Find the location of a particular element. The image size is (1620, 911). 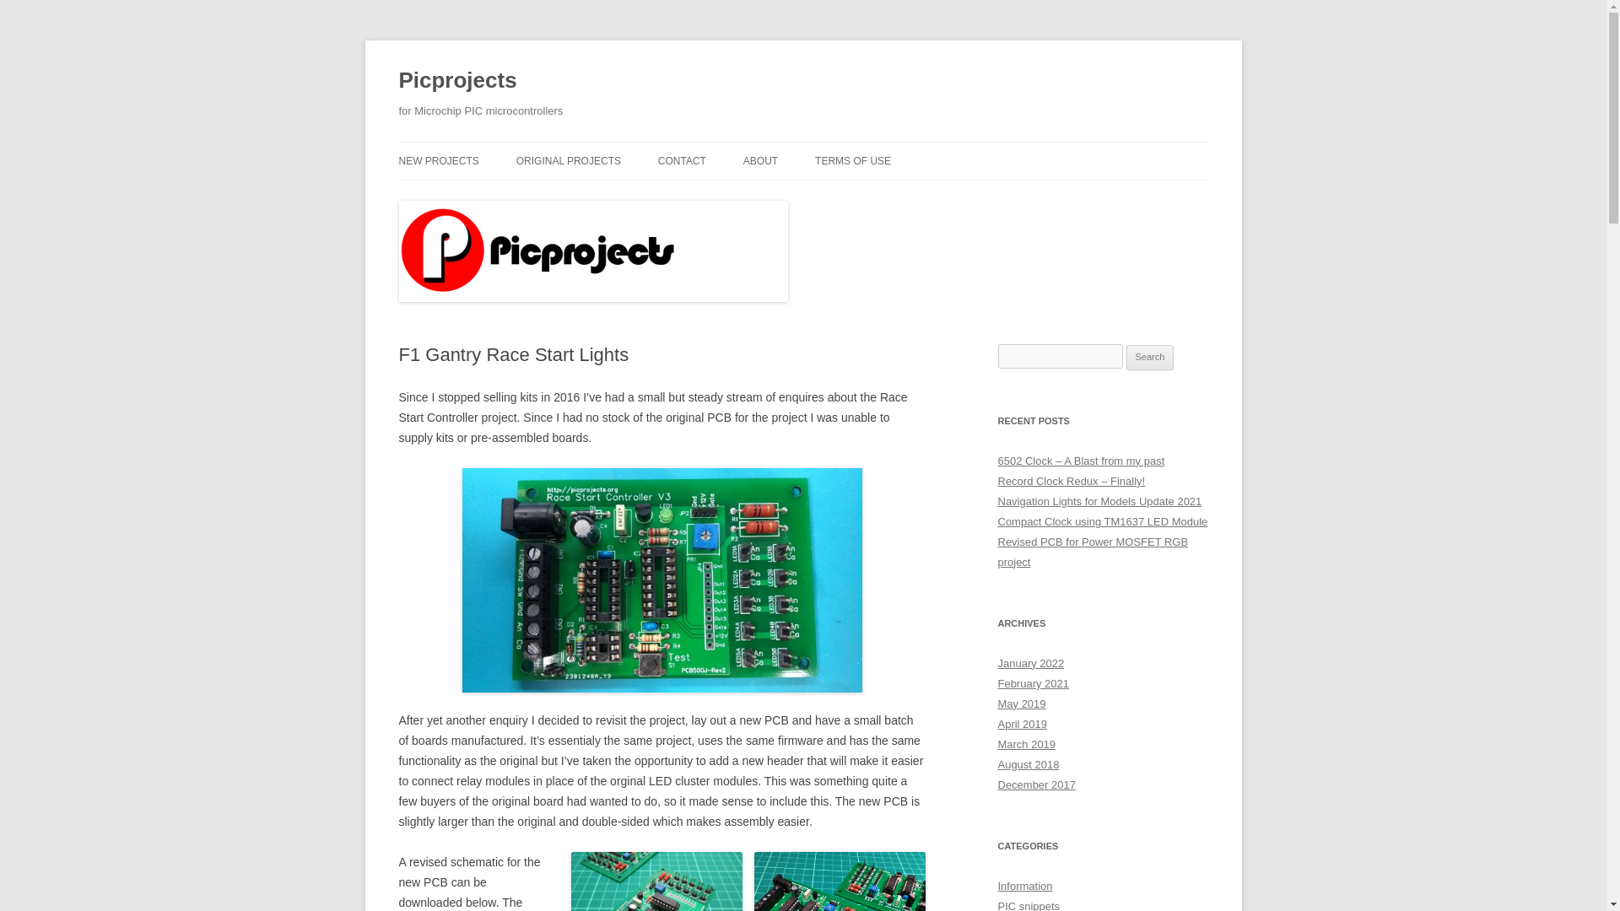

TERMS OF USE is located at coordinates (852, 160).